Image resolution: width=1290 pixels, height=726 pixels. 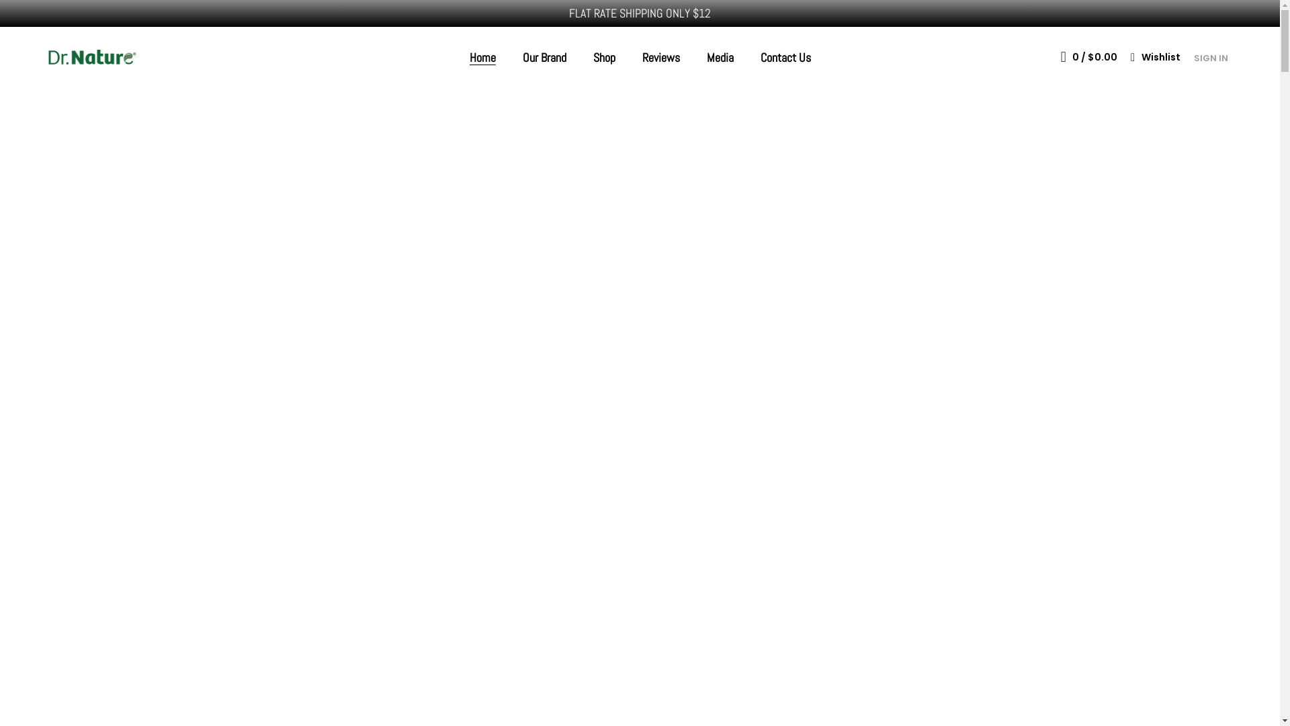 I want to click on Our Panel, so click(x=672, y=637).